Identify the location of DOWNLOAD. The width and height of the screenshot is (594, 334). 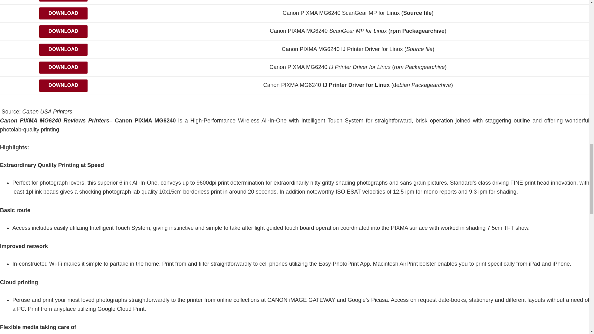
(63, 50).